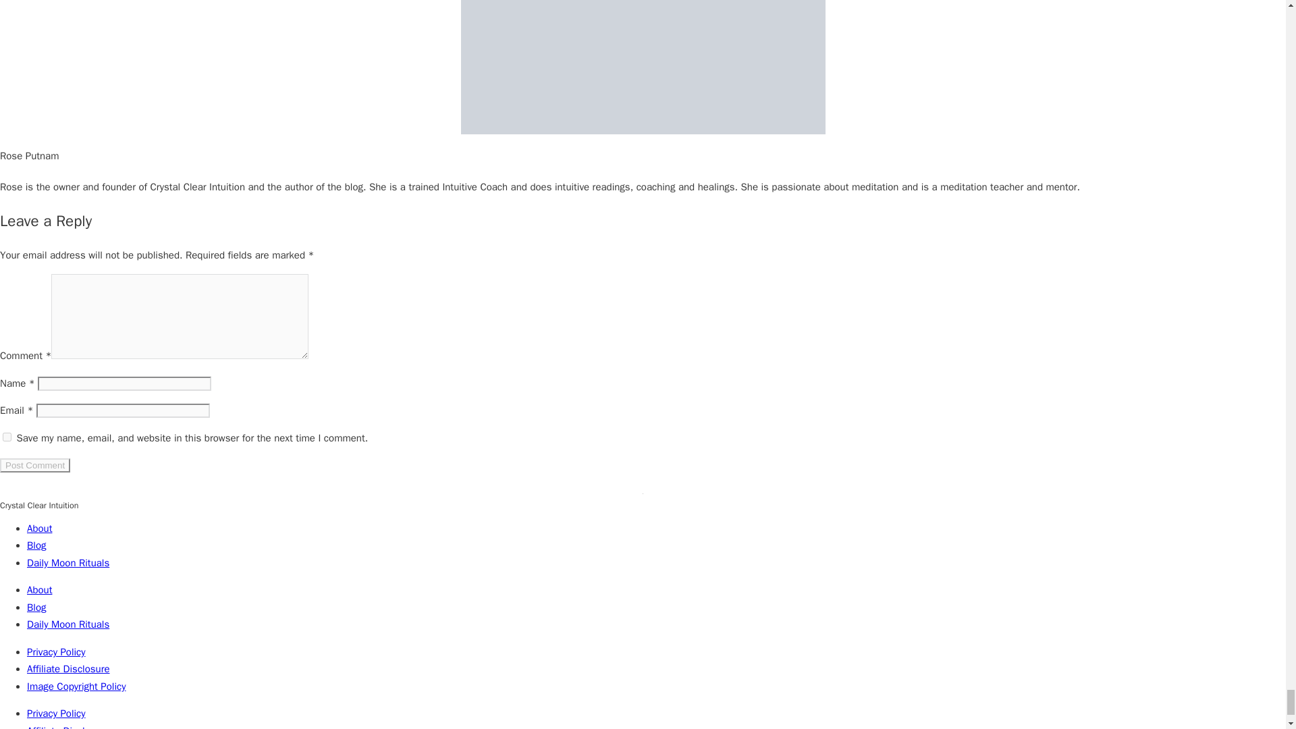 Image resolution: width=1296 pixels, height=729 pixels. What do you see at coordinates (35, 465) in the screenshot?
I see `Post Comment` at bounding box center [35, 465].